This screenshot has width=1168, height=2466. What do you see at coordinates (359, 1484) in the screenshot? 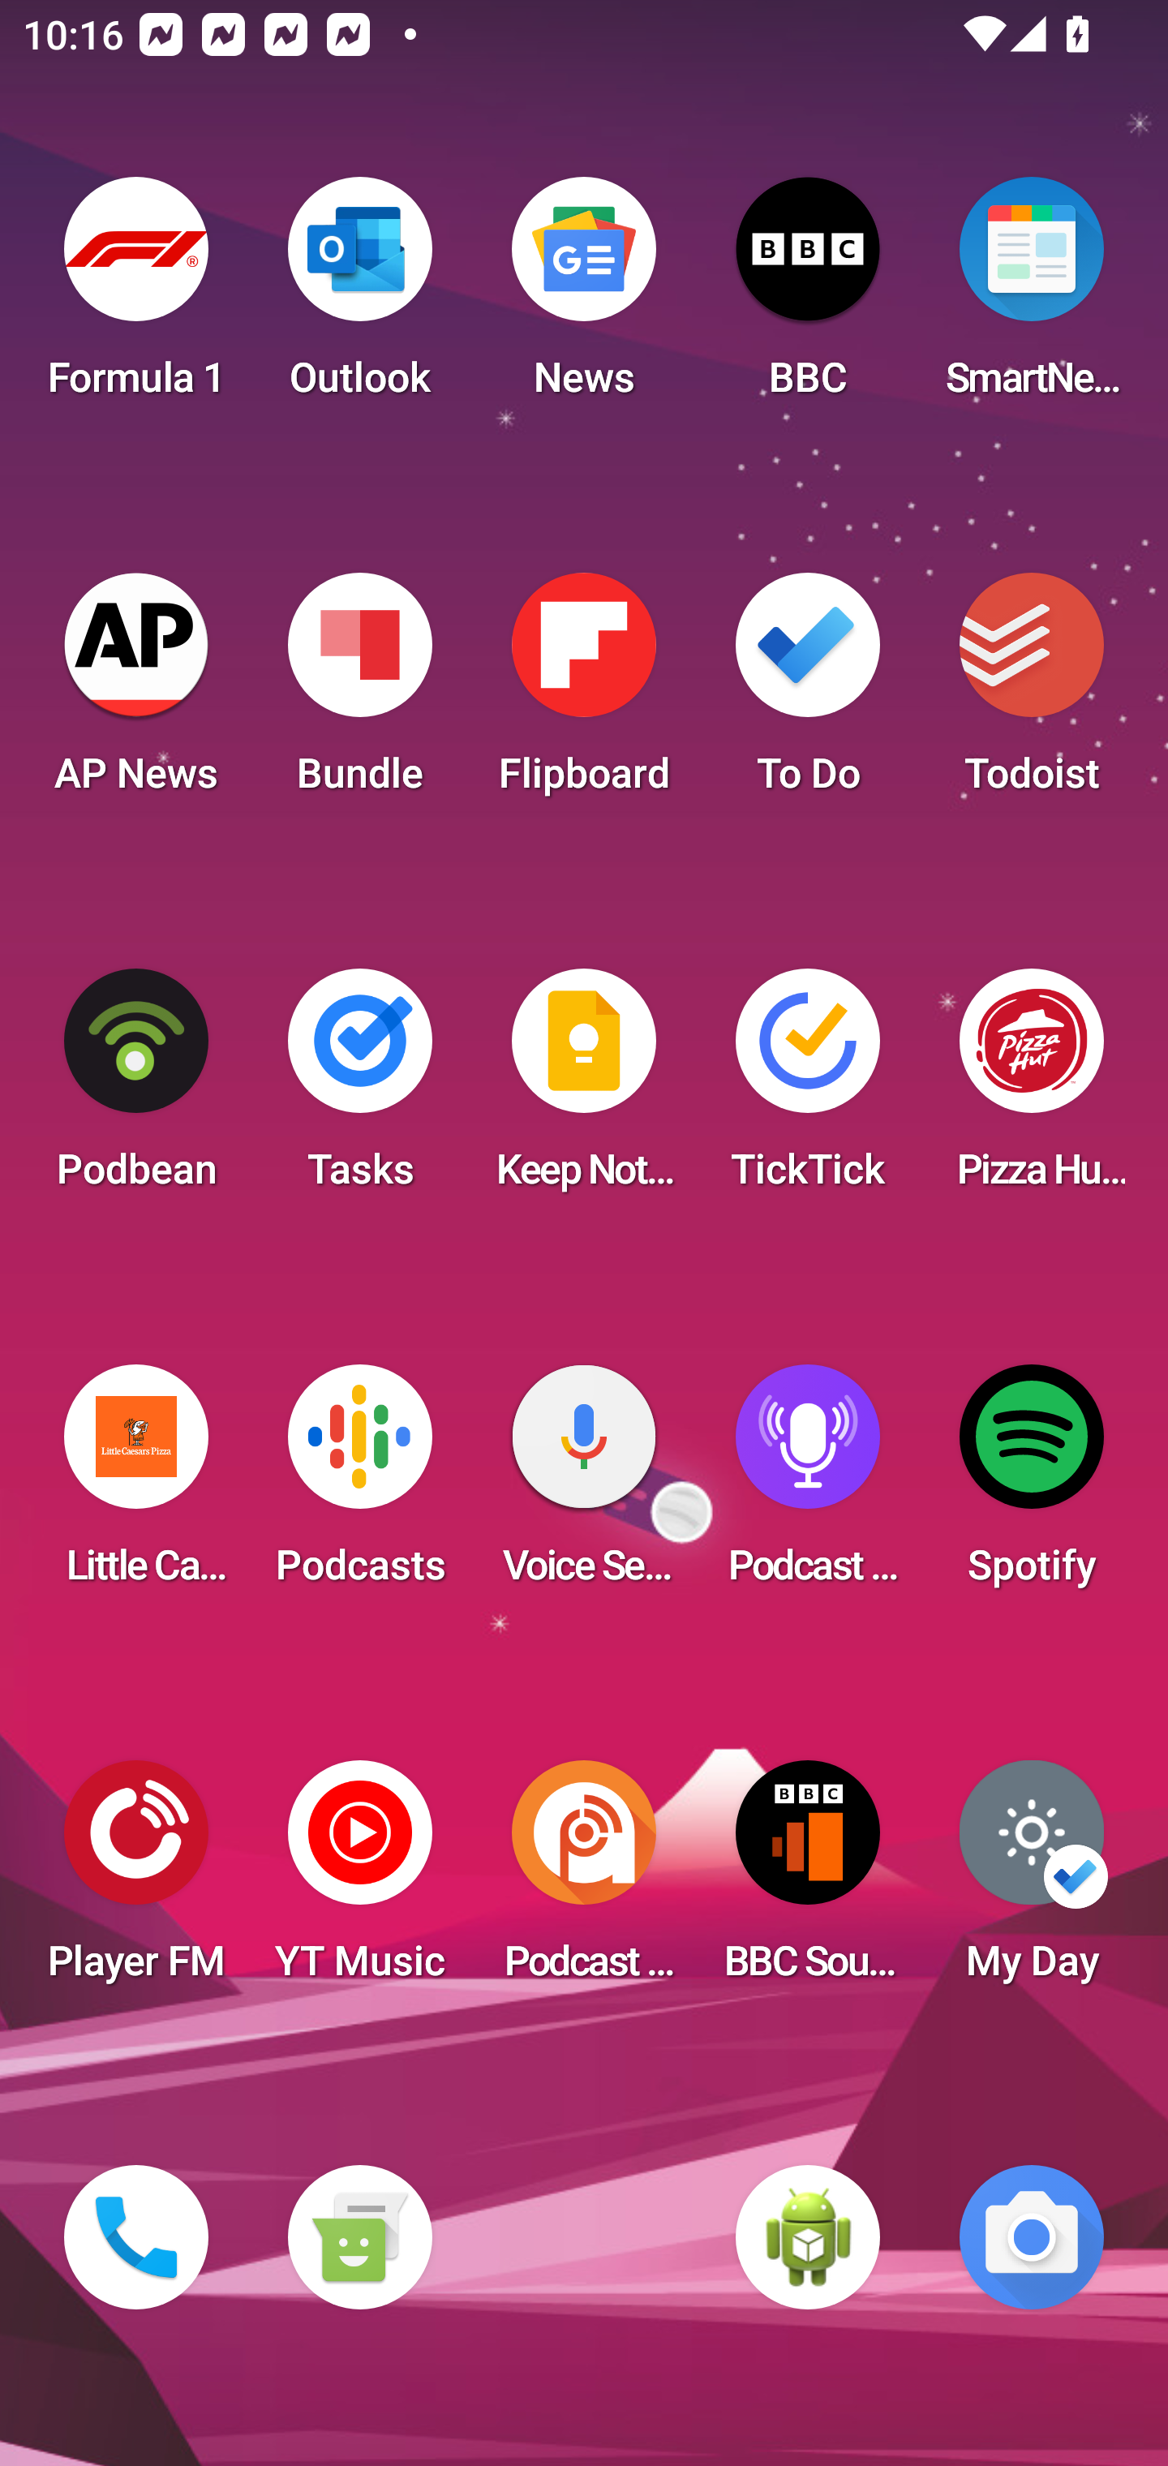
I see `Podcasts` at bounding box center [359, 1484].